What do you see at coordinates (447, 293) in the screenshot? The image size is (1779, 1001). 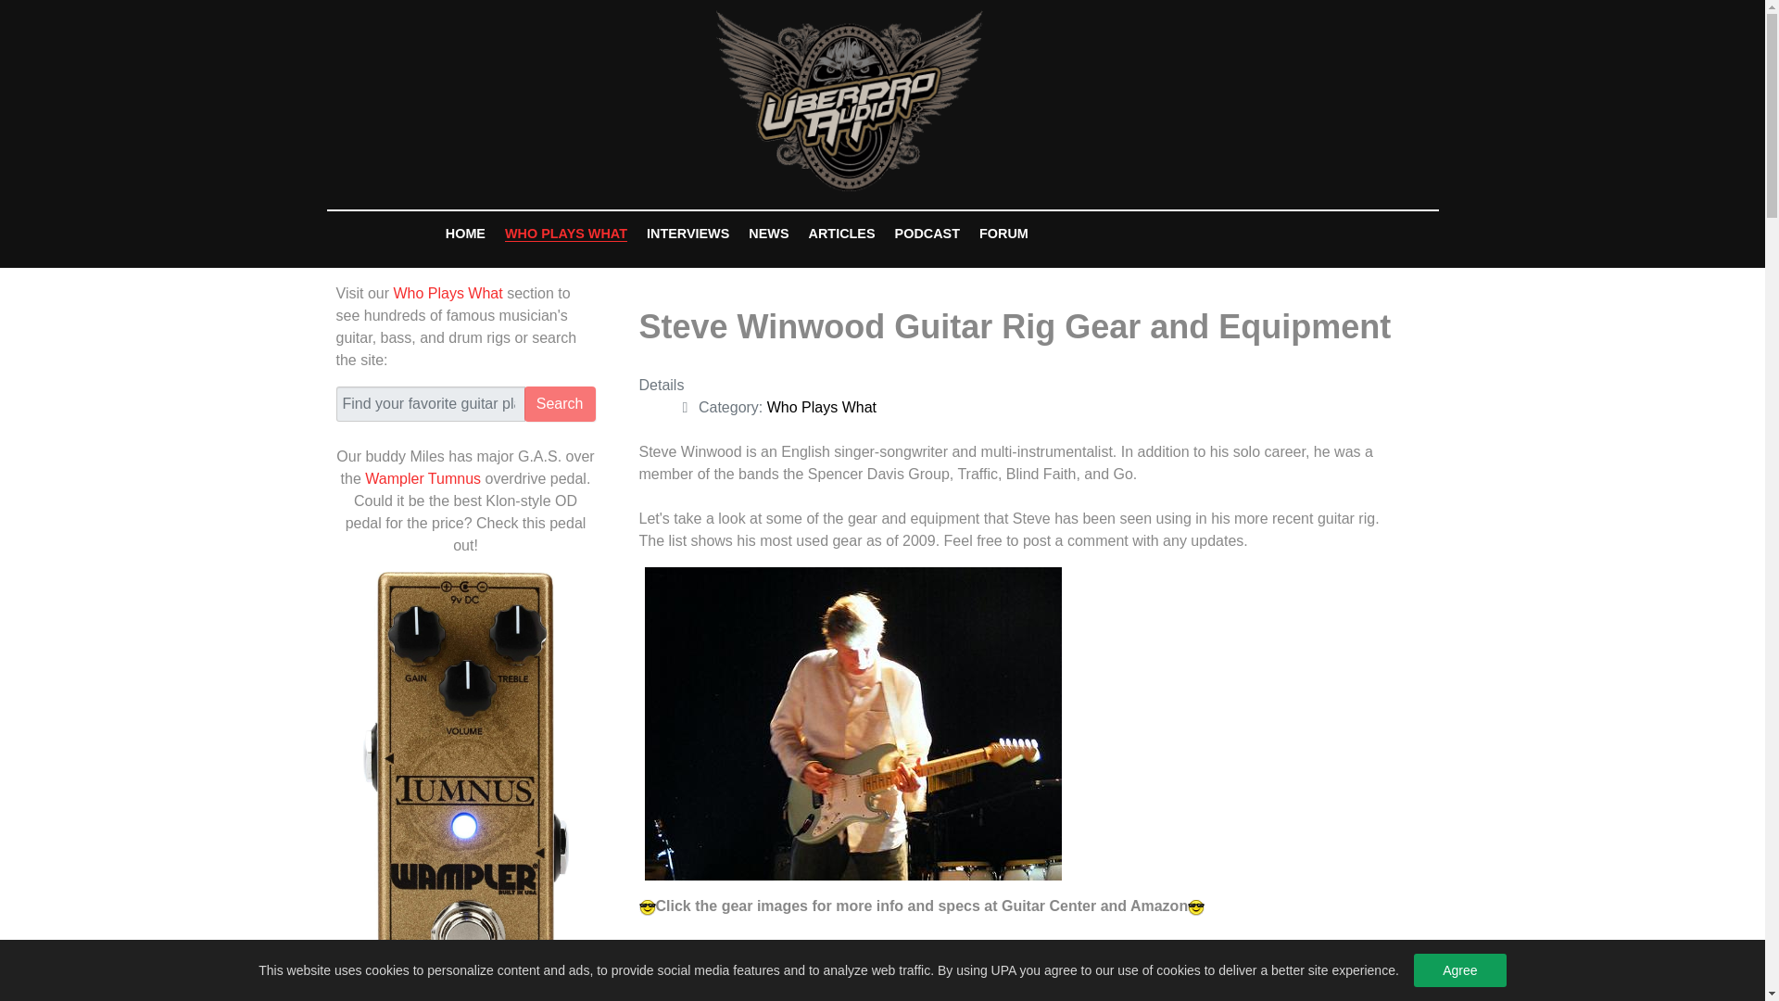 I see `Who Plays What music gear` at bounding box center [447, 293].